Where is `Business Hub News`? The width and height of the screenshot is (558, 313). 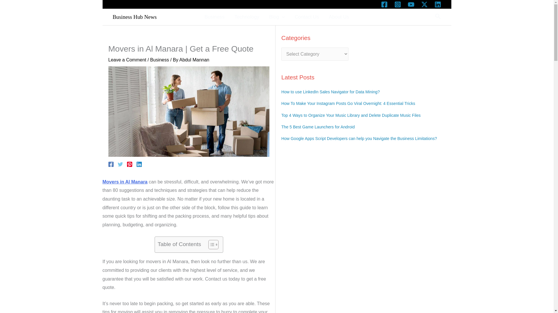 Business Hub News is located at coordinates (135, 17).